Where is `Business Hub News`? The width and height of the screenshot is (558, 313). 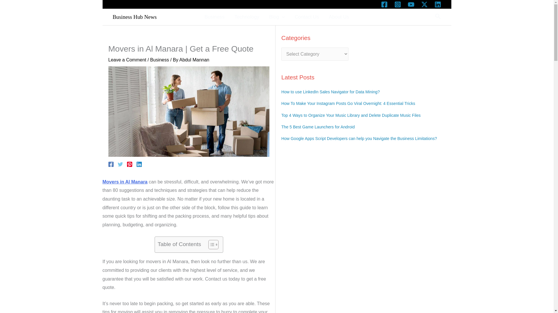 Business Hub News is located at coordinates (135, 17).